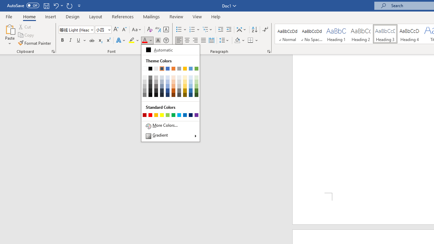 The width and height of the screenshot is (434, 244). Describe the element at coordinates (53, 52) in the screenshot. I see `Office Clipboard...` at that location.